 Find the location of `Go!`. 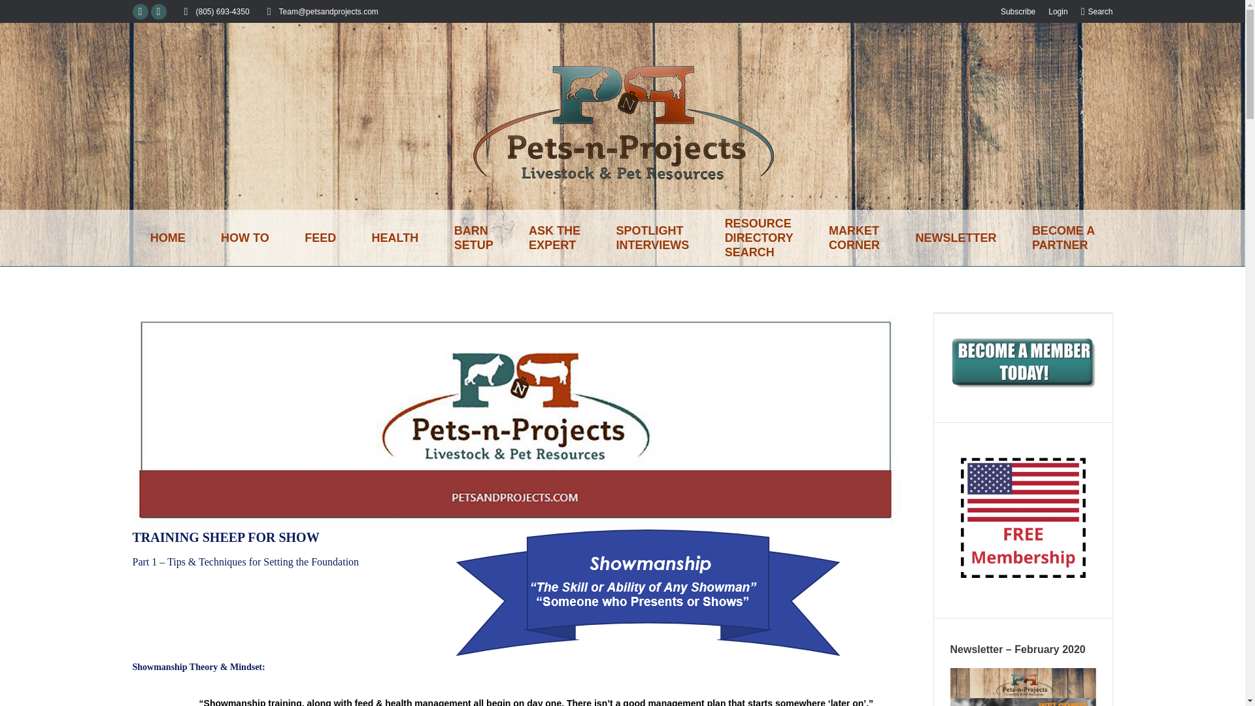

Go! is located at coordinates (140, 12).